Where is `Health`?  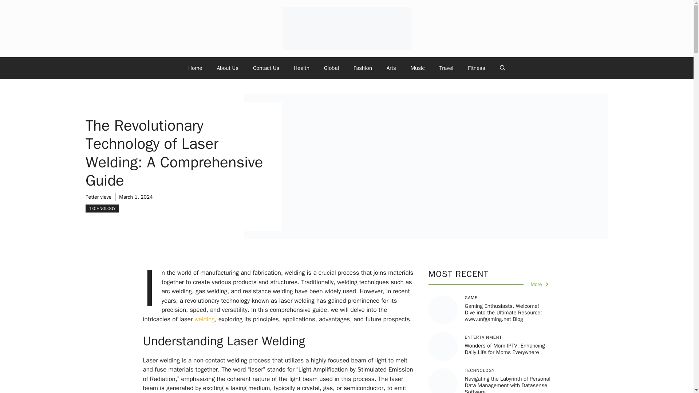 Health is located at coordinates (301, 68).